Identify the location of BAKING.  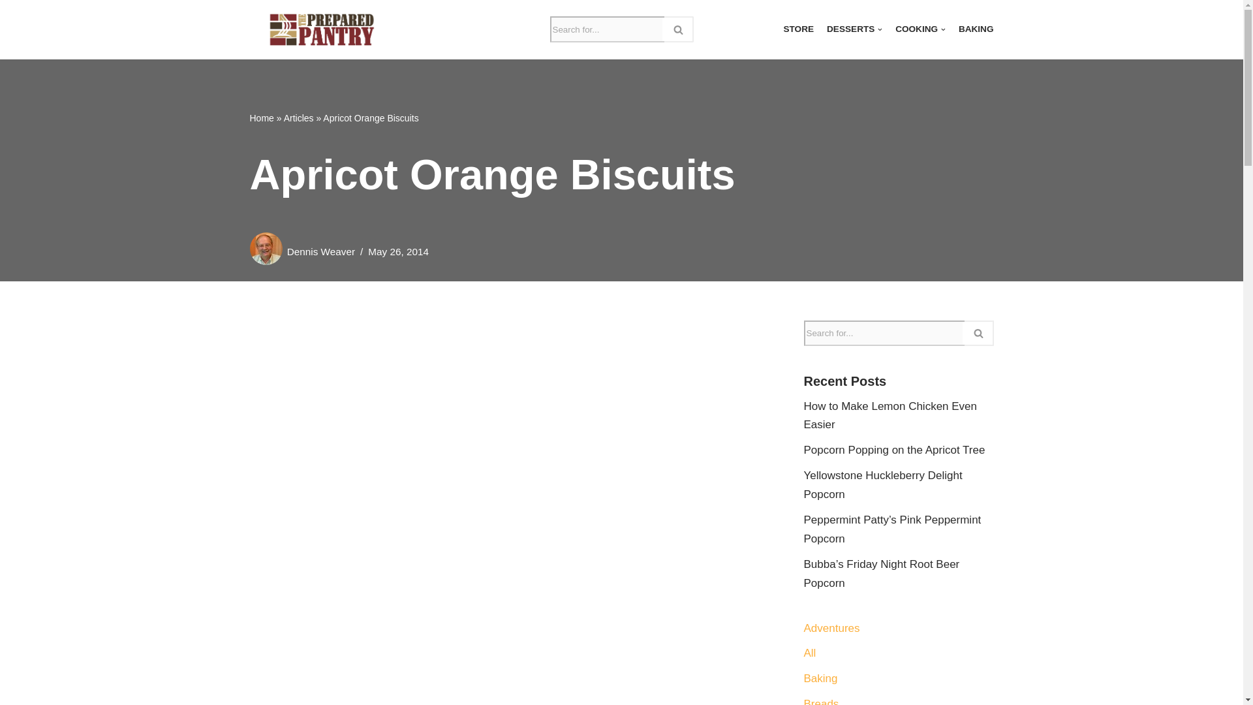
(976, 30).